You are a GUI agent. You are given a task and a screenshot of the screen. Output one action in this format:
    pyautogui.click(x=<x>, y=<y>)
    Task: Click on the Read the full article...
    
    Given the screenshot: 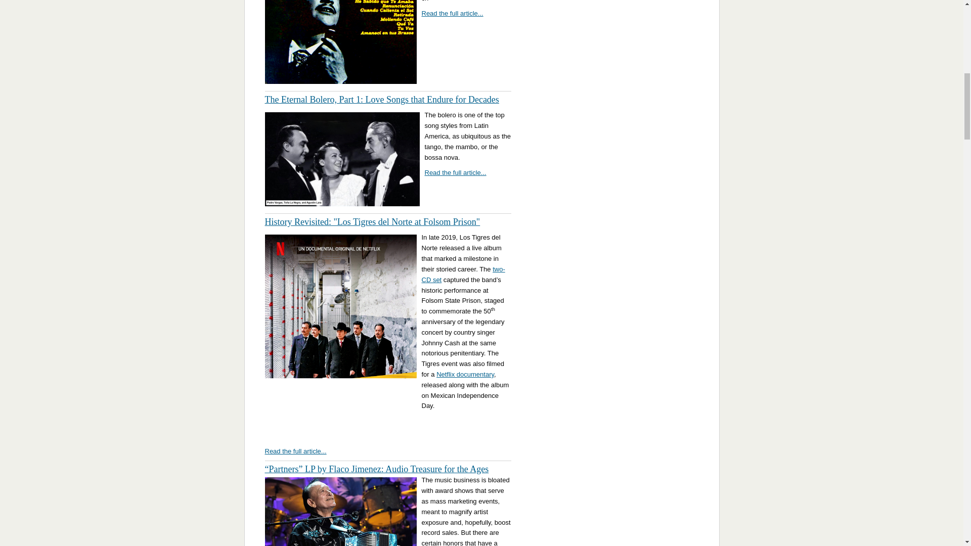 What is the action you would take?
    pyautogui.click(x=295, y=451)
    